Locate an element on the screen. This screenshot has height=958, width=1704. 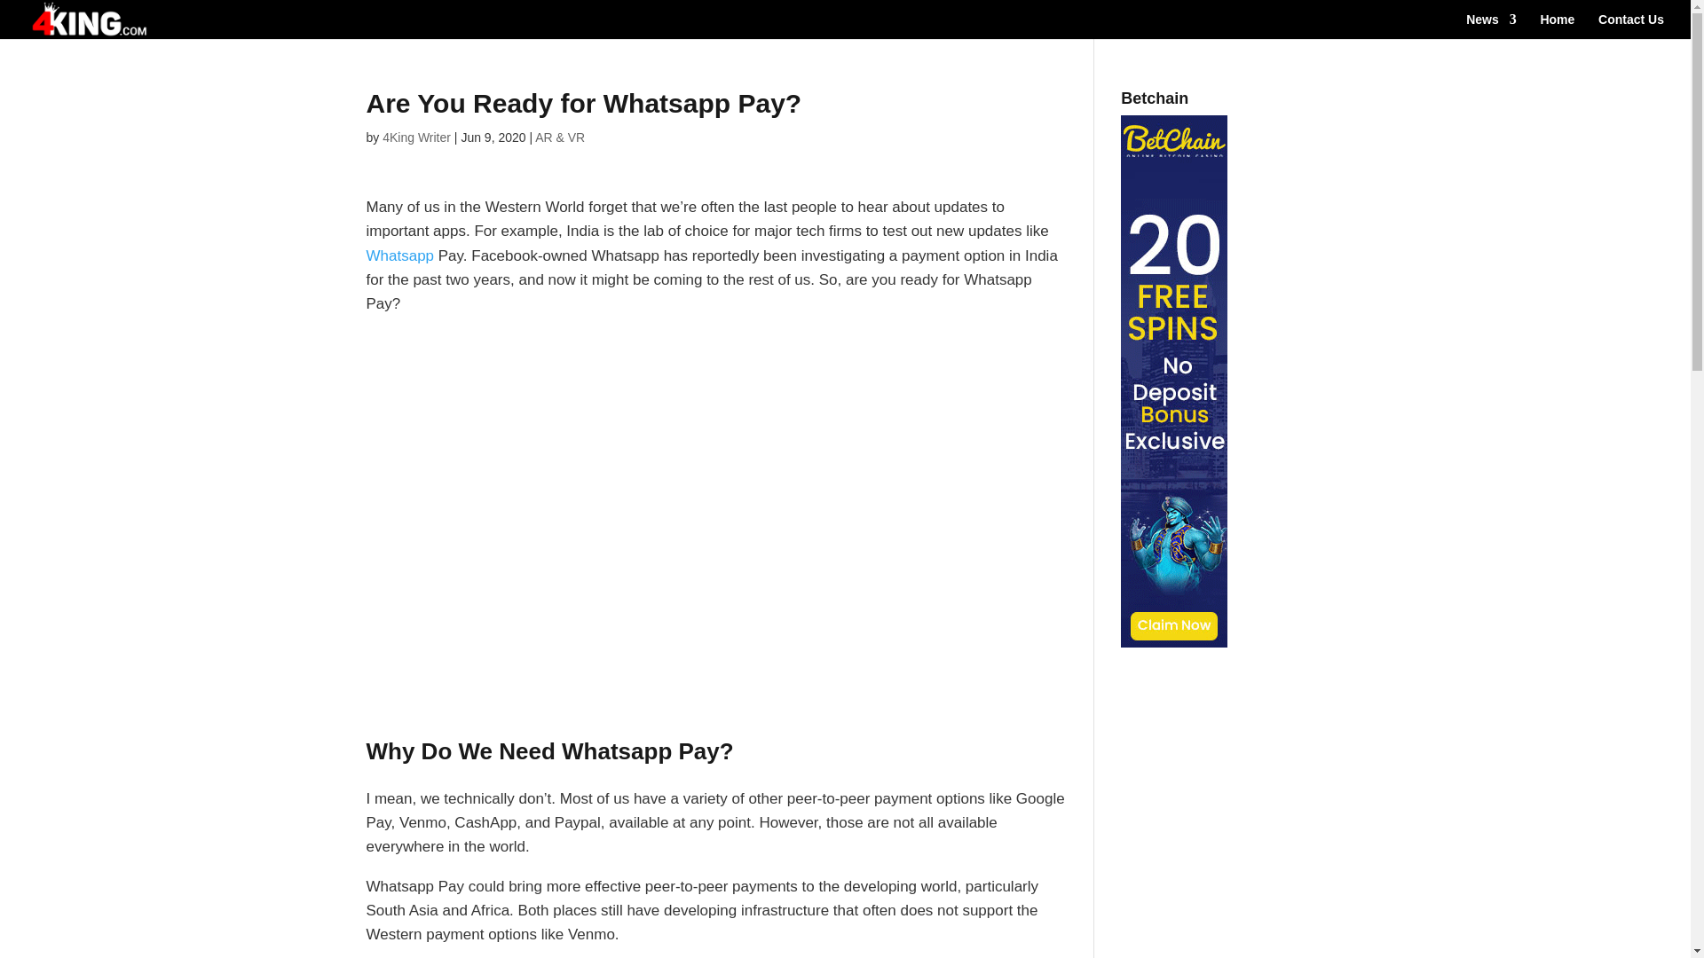
Contact Us is located at coordinates (1631, 27).